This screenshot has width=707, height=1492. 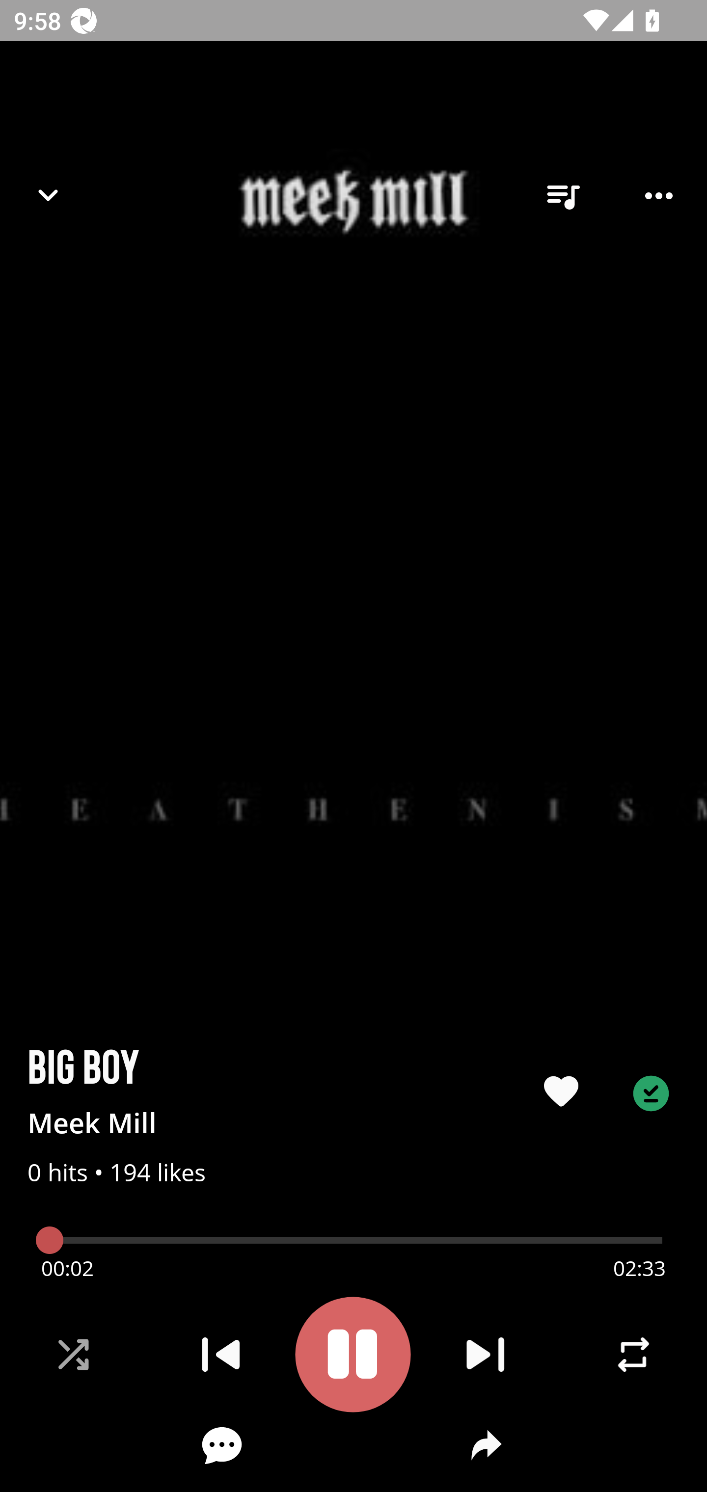 What do you see at coordinates (563, 196) in the screenshot?
I see `queue` at bounding box center [563, 196].